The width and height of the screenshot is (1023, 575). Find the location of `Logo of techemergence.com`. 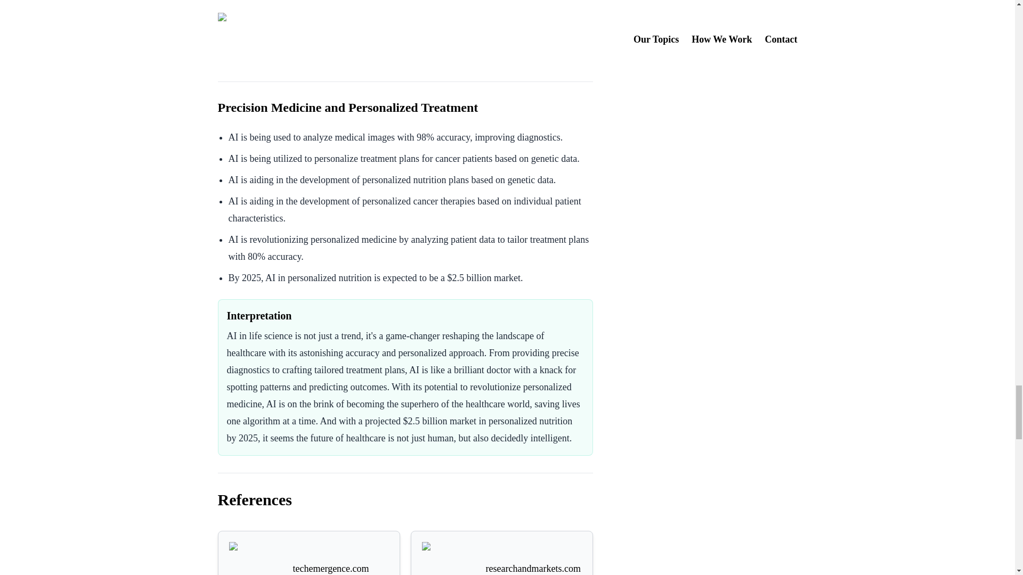

Logo of techemergence.com is located at coordinates (256, 558).